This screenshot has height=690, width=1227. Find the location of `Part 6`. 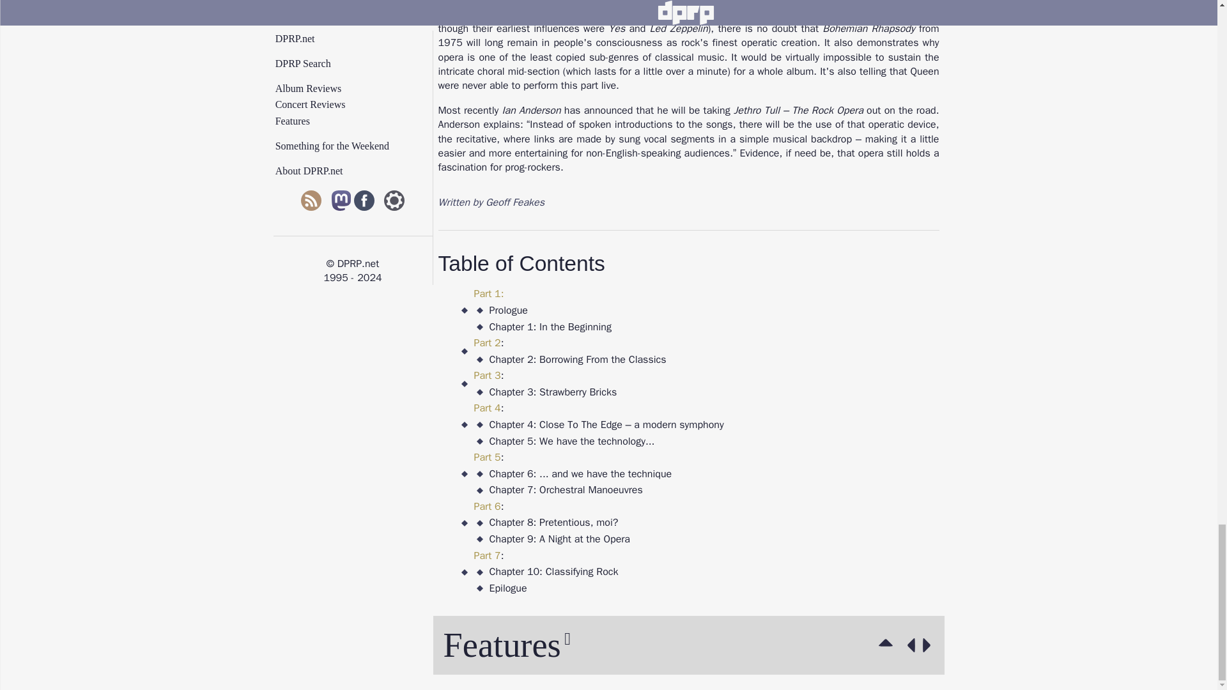

Part 6 is located at coordinates (487, 507).